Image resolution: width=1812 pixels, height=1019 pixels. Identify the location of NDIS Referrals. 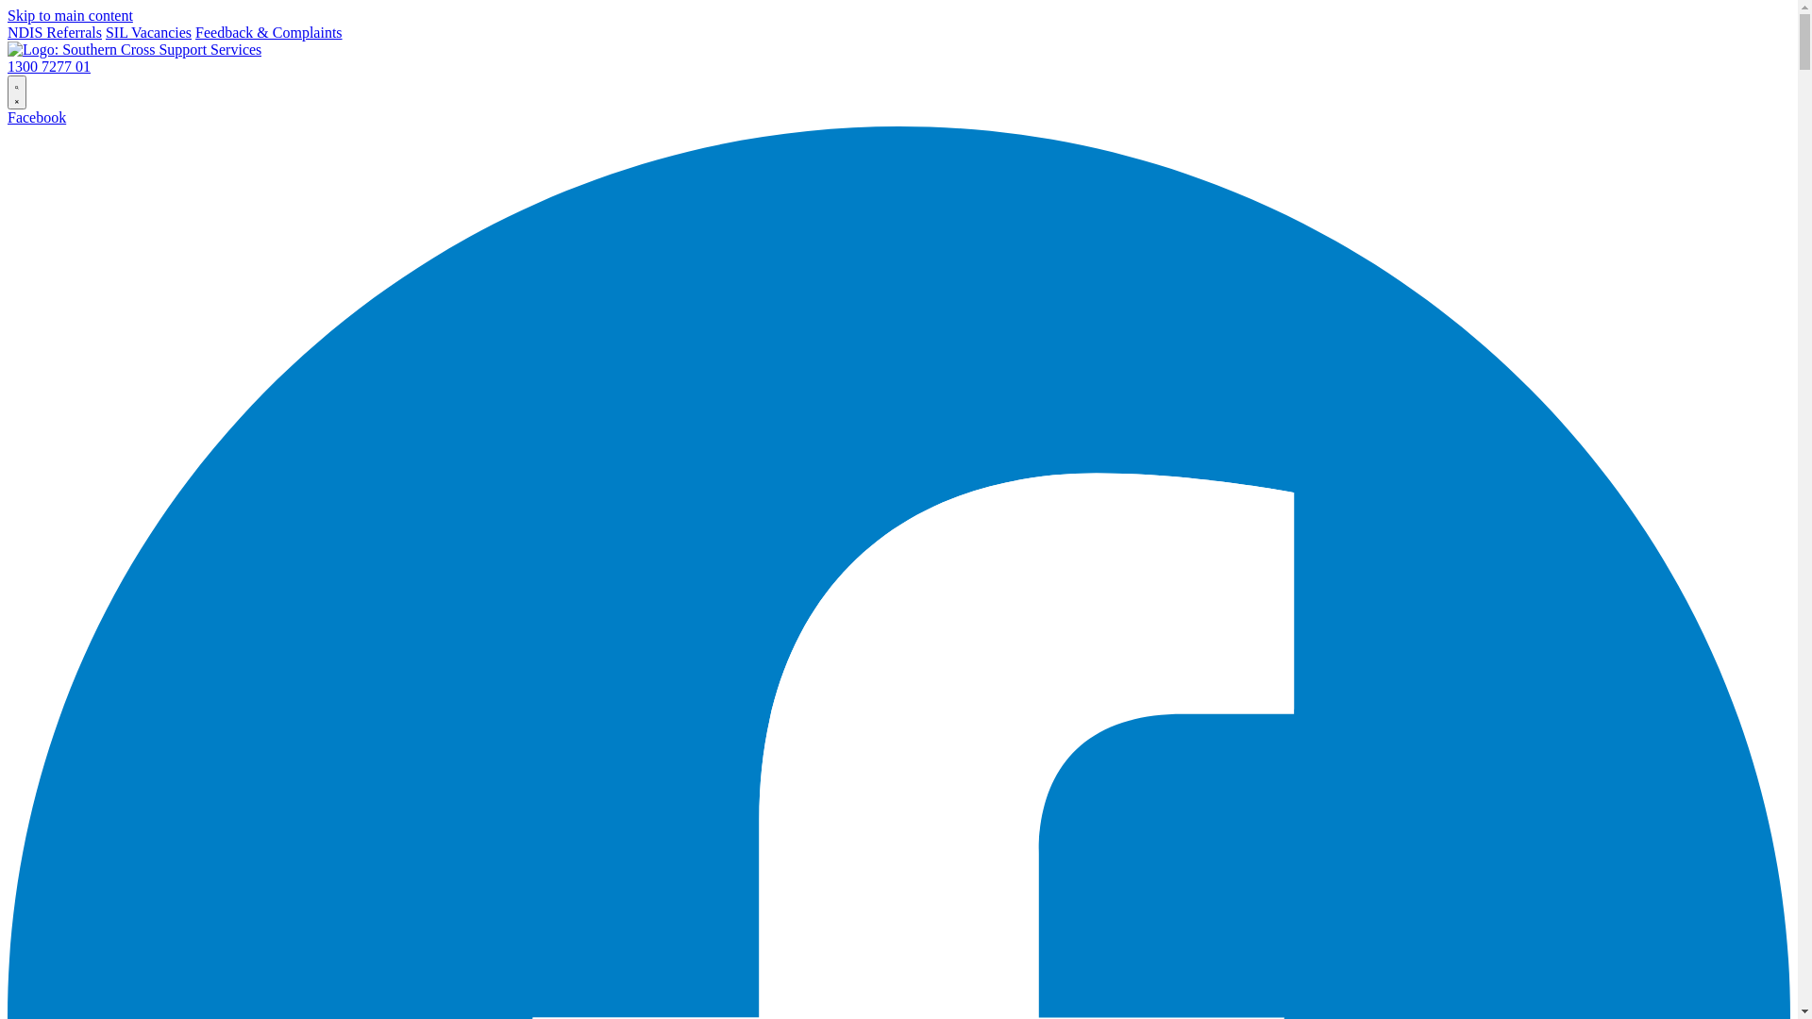
(55, 32).